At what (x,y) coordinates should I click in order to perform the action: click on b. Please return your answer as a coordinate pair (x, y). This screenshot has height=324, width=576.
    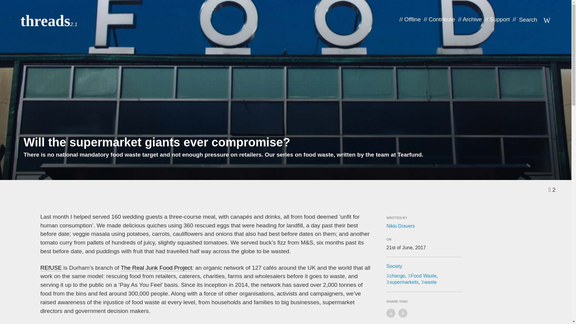
    Looking at the image, I should click on (391, 231).